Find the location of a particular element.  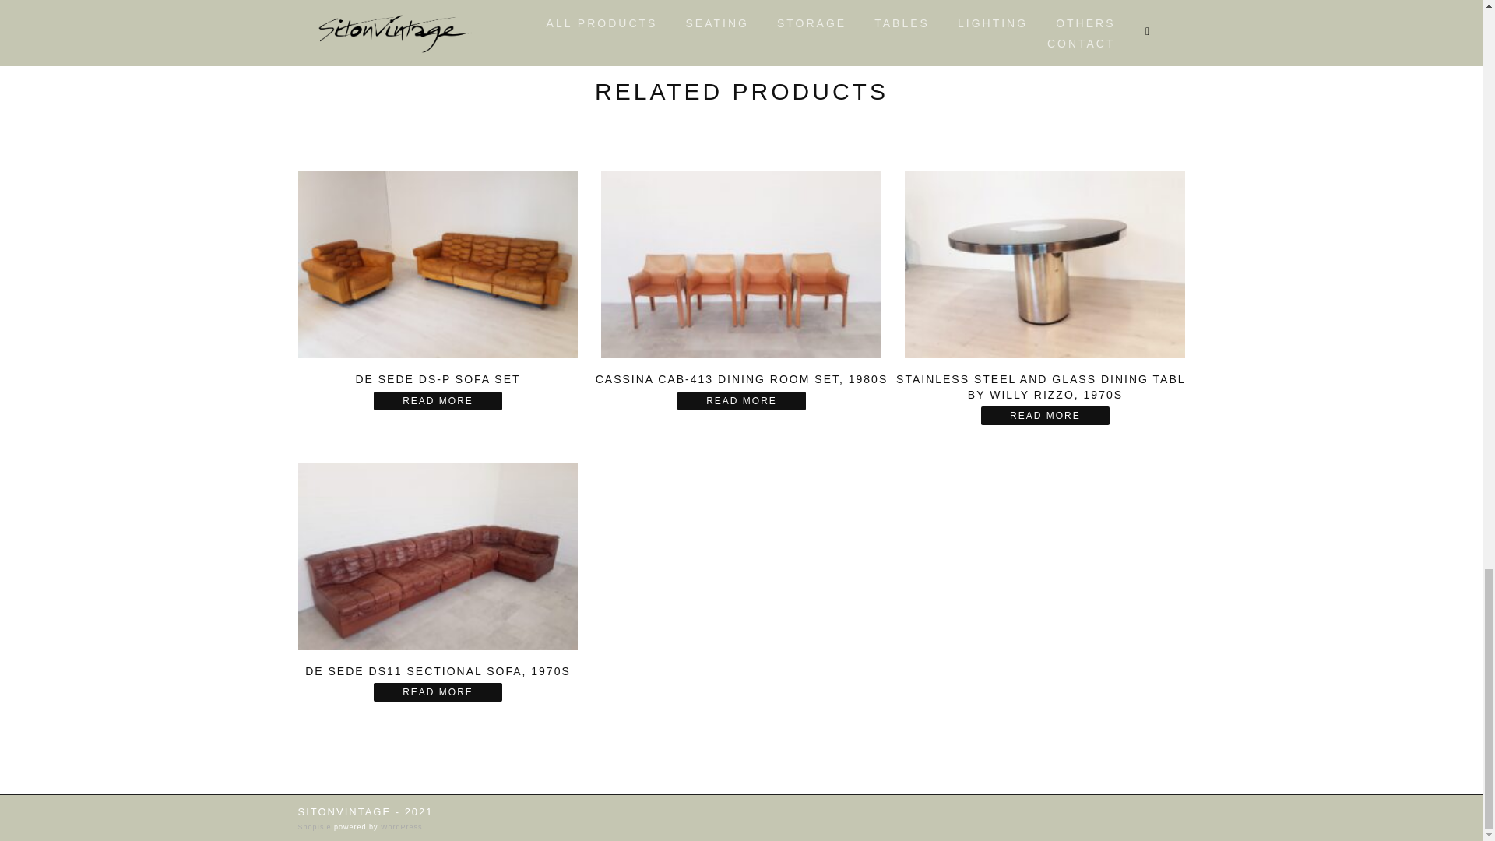

READ MORE is located at coordinates (741, 401).